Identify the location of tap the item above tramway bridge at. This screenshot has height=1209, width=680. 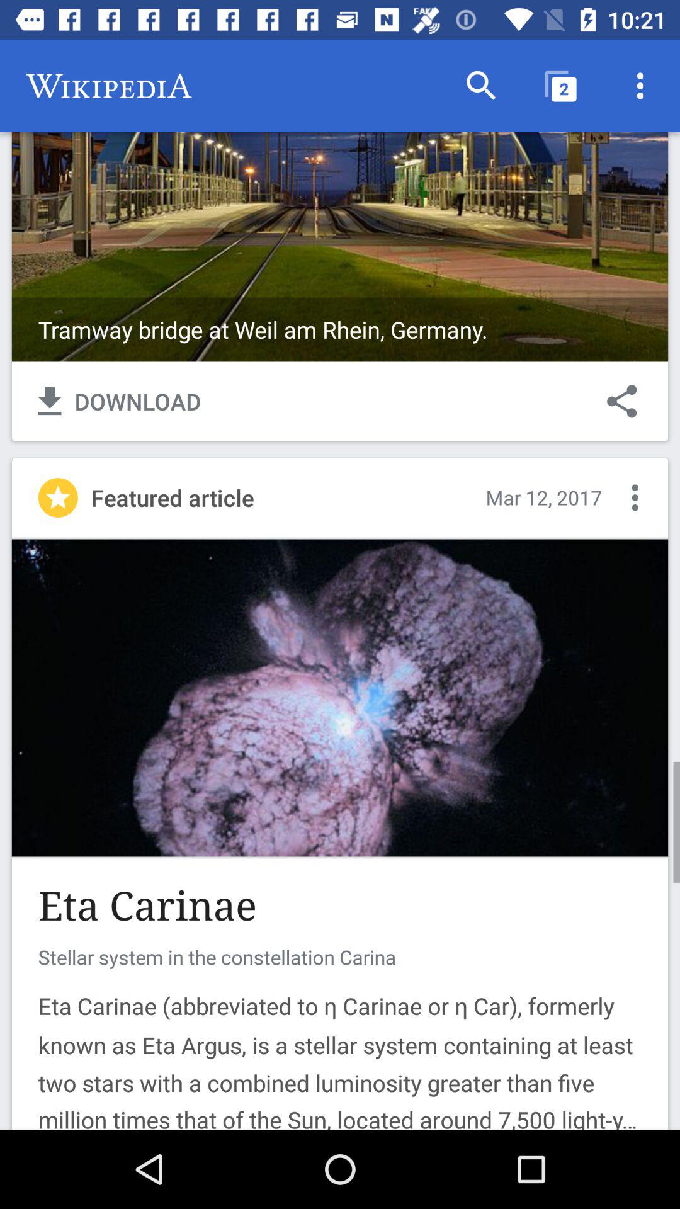
(640, 86).